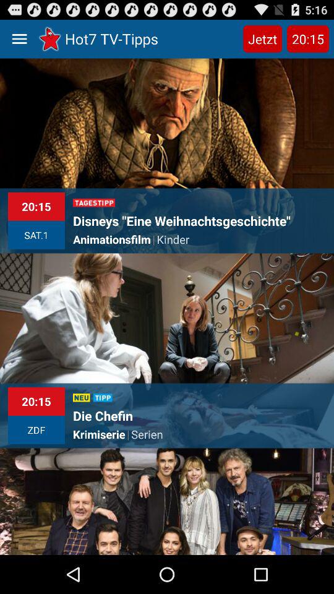 The width and height of the screenshot is (334, 594). Describe the element at coordinates (262, 38) in the screenshot. I see `select app to the right of hot7 tv-tipps item` at that location.